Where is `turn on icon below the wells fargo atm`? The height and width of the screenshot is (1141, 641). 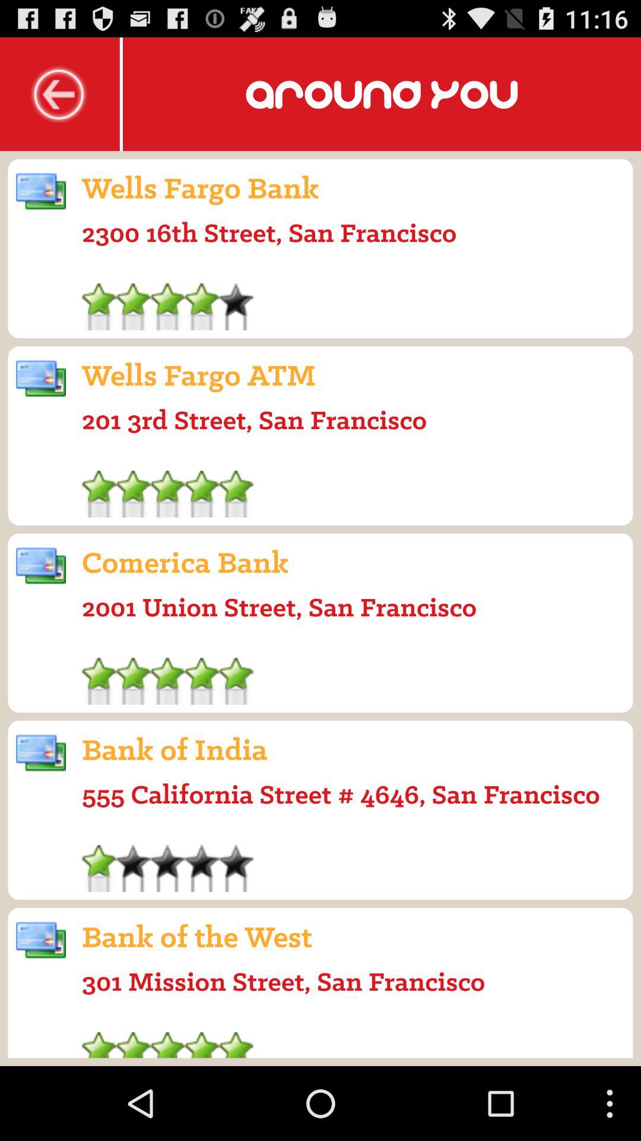
turn on icon below the wells fargo atm is located at coordinates (254, 420).